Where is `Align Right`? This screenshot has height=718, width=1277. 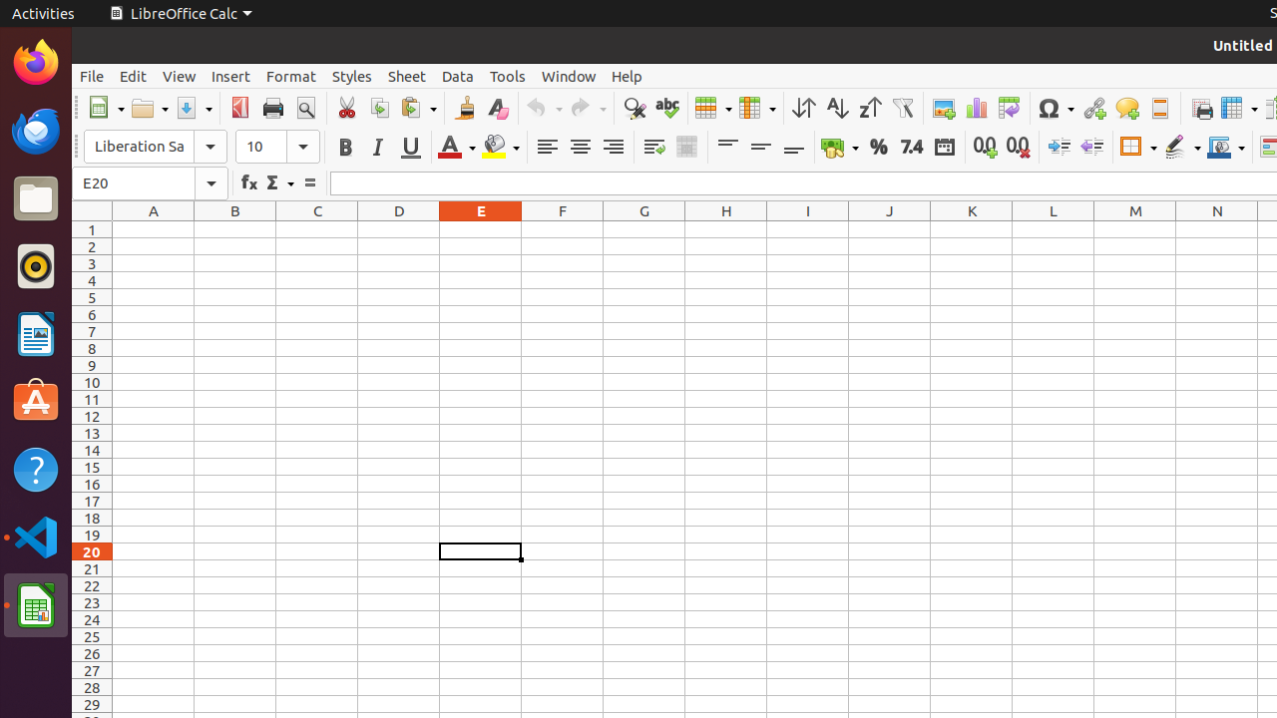
Align Right is located at coordinates (613, 148).